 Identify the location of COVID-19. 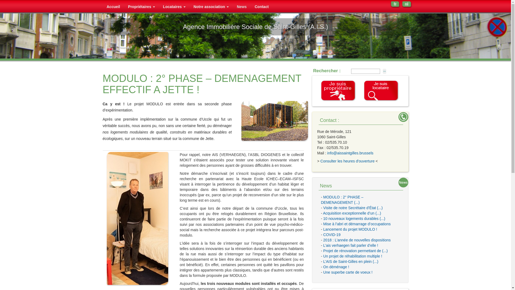
(332, 235).